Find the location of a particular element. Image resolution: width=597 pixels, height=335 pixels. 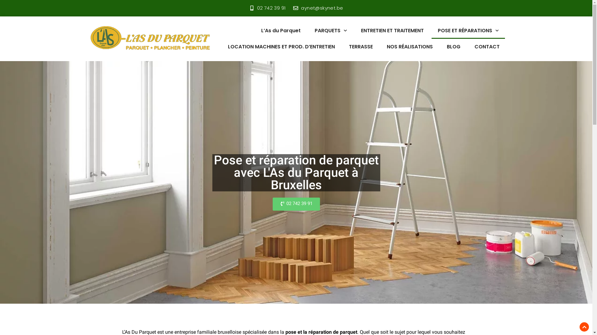

02 742 39 91 is located at coordinates (296, 204).